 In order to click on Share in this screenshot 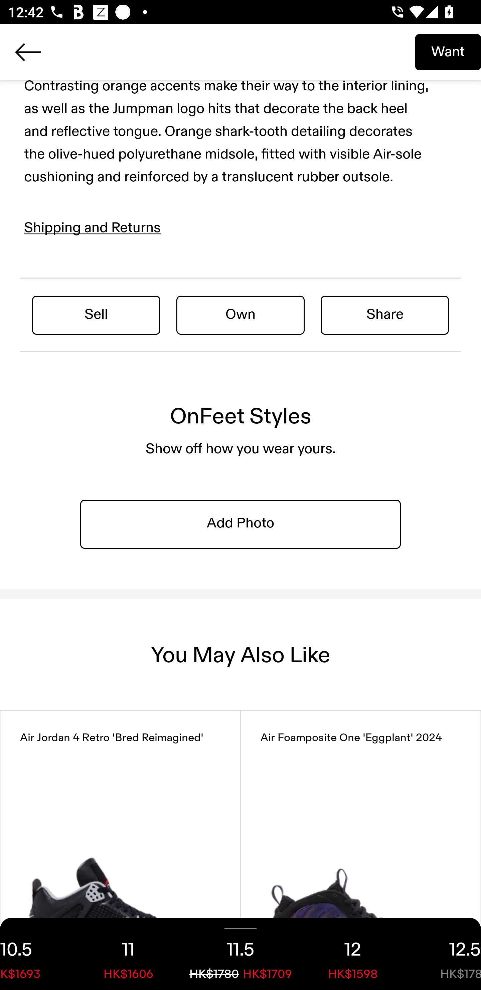, I will do `click(385, 315)`.